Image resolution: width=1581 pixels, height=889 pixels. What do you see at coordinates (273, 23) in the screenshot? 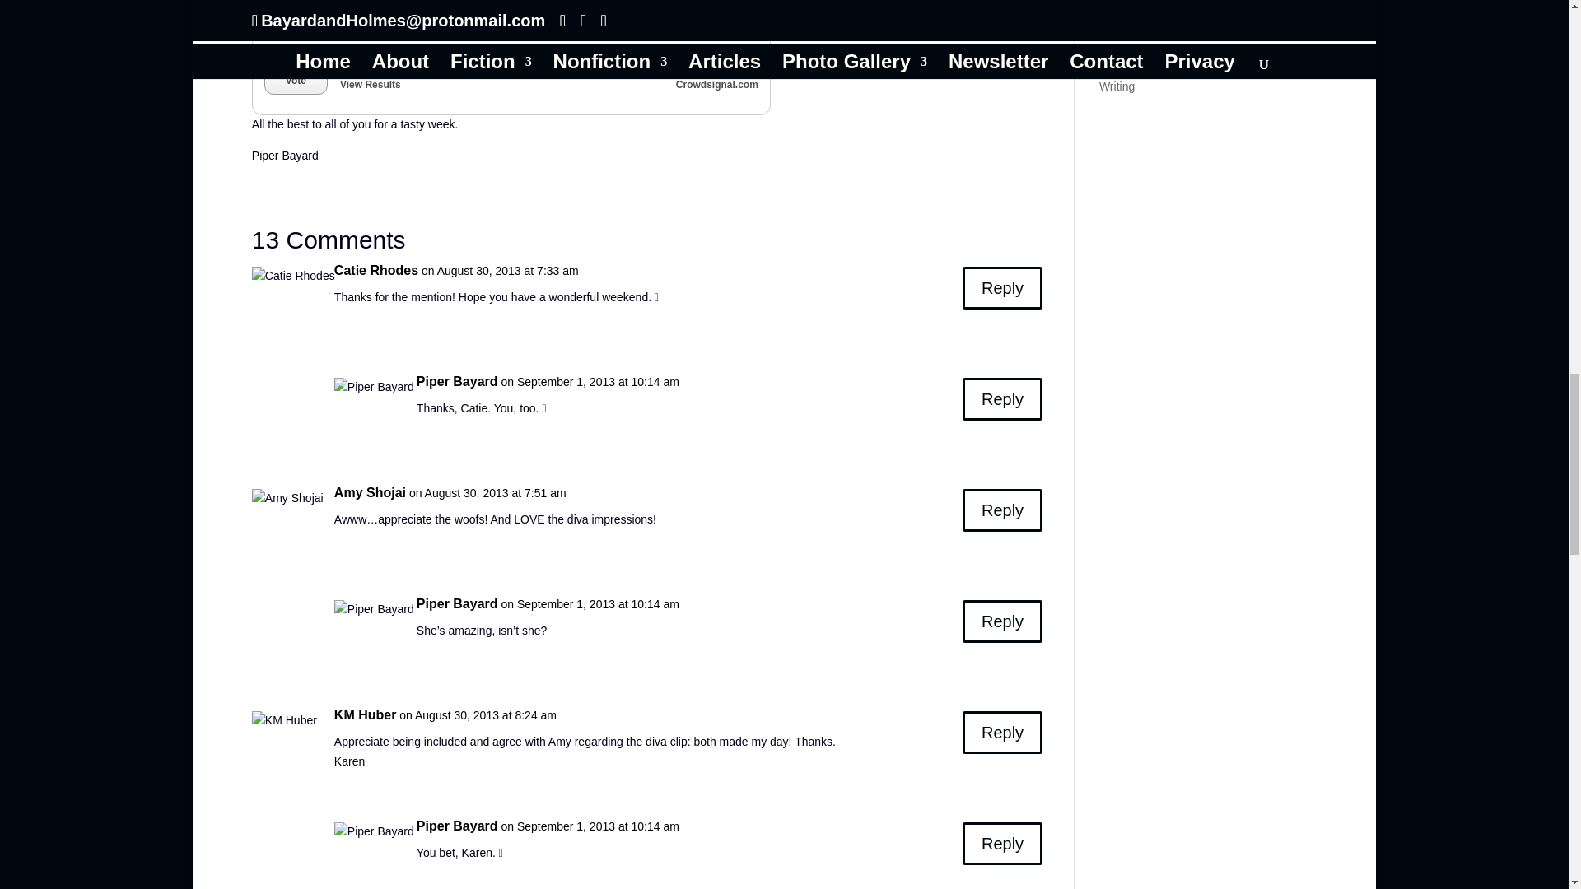
I see `33404018` at bounding box center [273, 23].